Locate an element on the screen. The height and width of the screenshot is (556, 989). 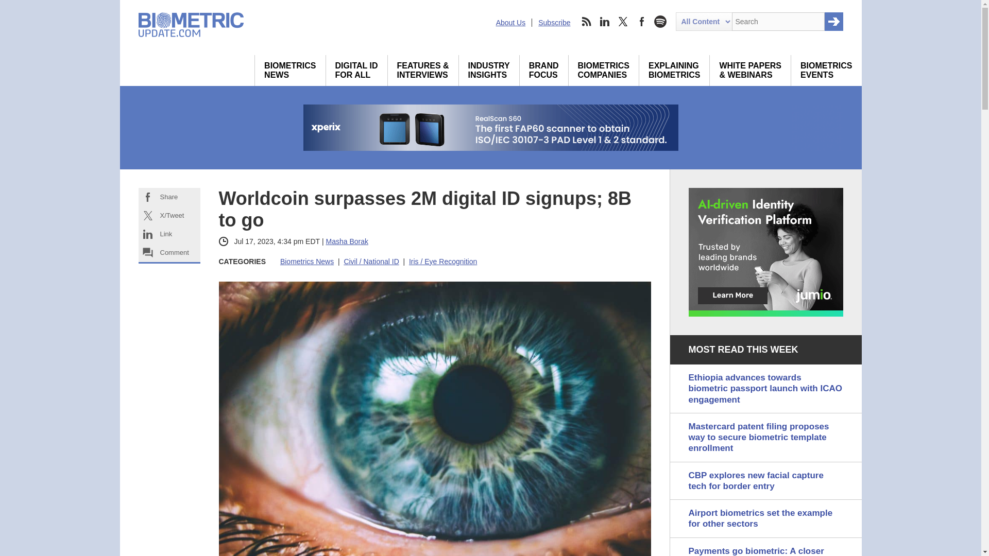
facebook is located at coordinates (642, 22).